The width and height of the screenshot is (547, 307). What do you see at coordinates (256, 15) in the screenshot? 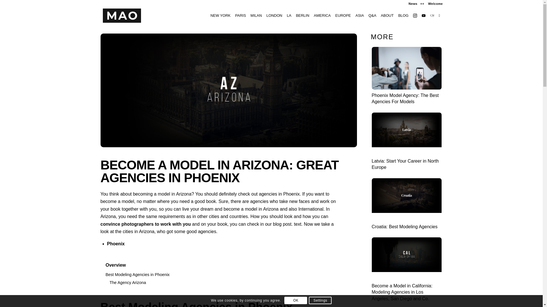
I see `MILAN` at bounding box center [256, 15].